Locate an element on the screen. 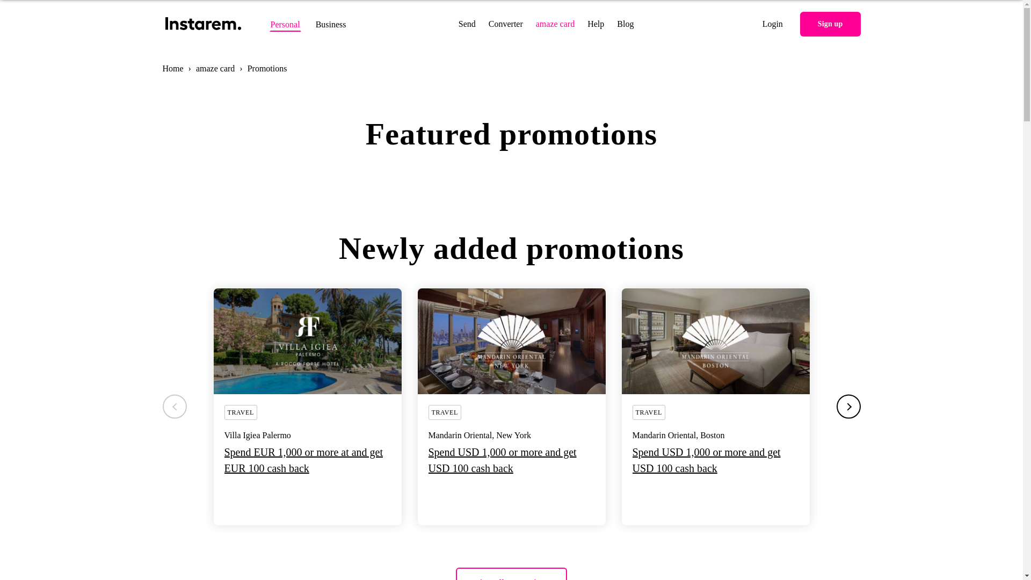 The height and width of the screenshot is (580, 1031). Business is located at coordinates (331, 24).